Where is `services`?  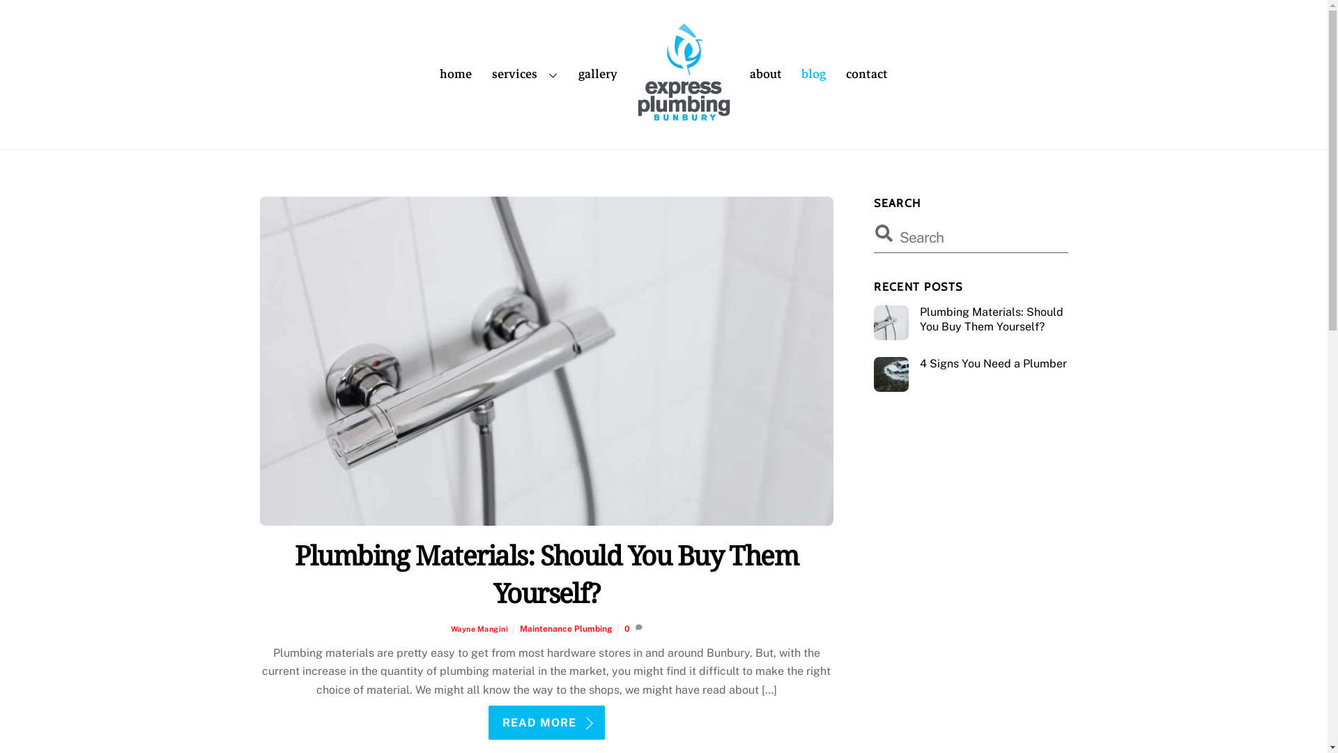
services is located at coordinates (525, 75).